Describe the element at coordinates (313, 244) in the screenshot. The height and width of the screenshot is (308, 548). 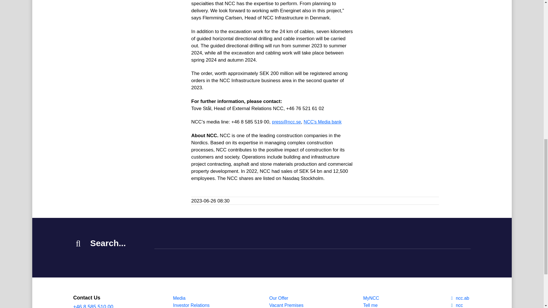
I see `Search...` at that location.